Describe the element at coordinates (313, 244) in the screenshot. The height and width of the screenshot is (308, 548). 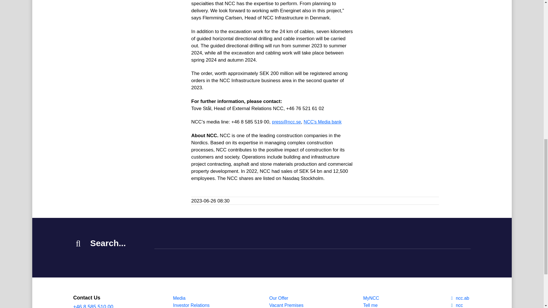
I see `Search...` at that location.